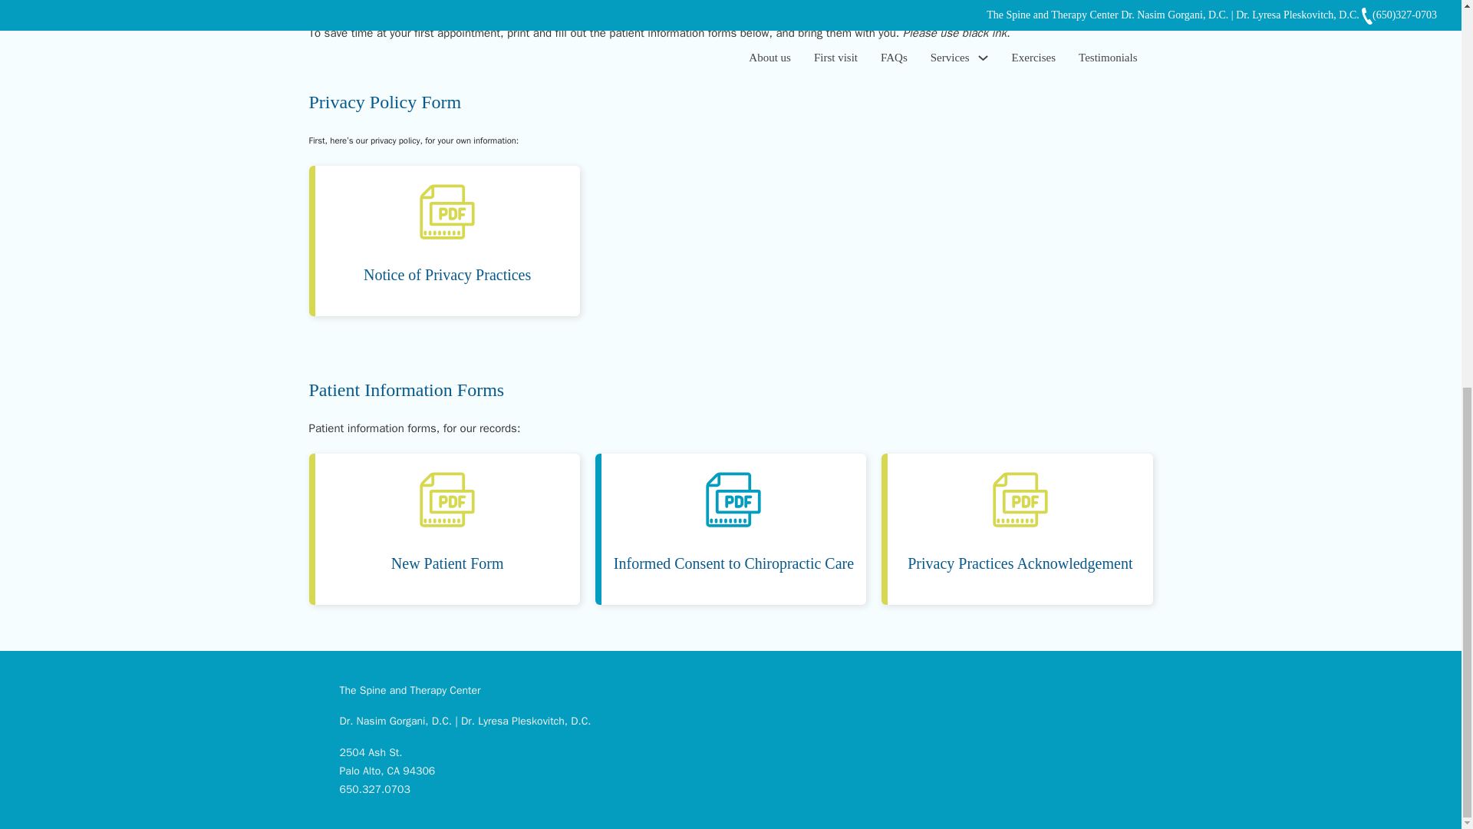  I want to click on Notice of Privacy Practice, so click(447, 215).